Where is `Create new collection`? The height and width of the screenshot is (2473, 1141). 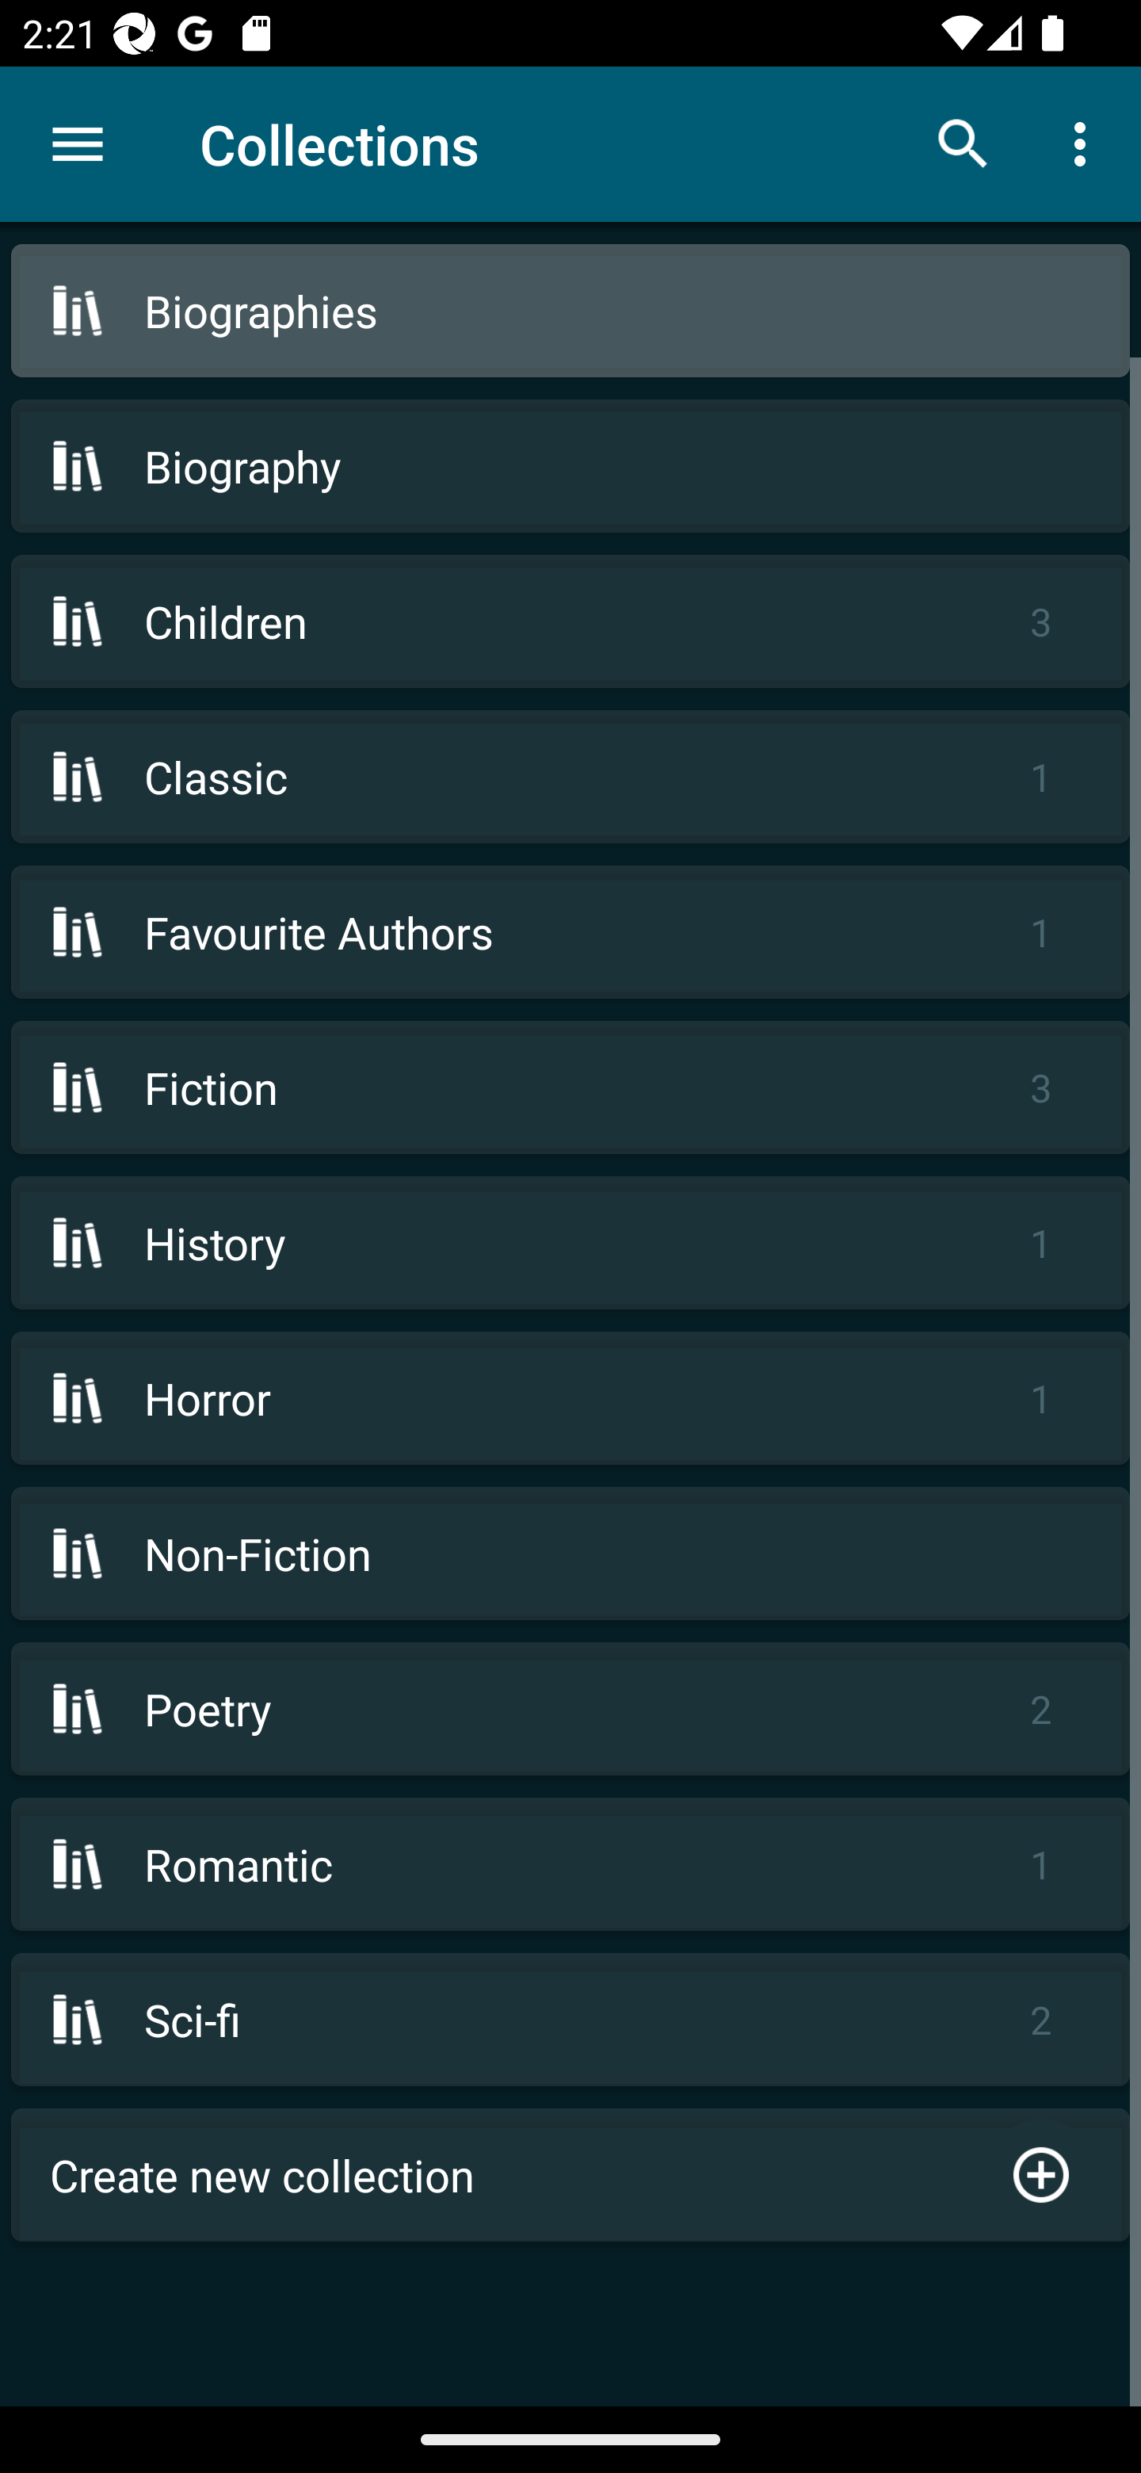
Create new collection is located at coordinates (570, 2175).